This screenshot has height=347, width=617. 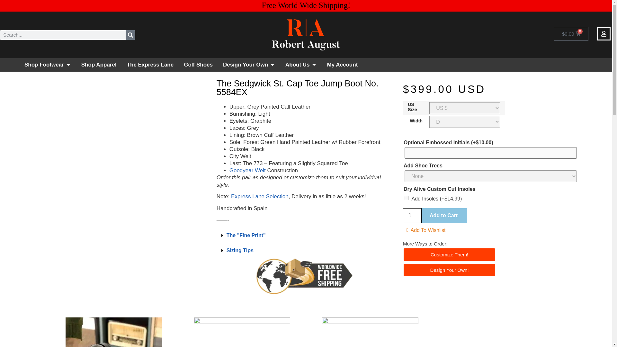 I want to click on 1, so click(x=412, y=216).